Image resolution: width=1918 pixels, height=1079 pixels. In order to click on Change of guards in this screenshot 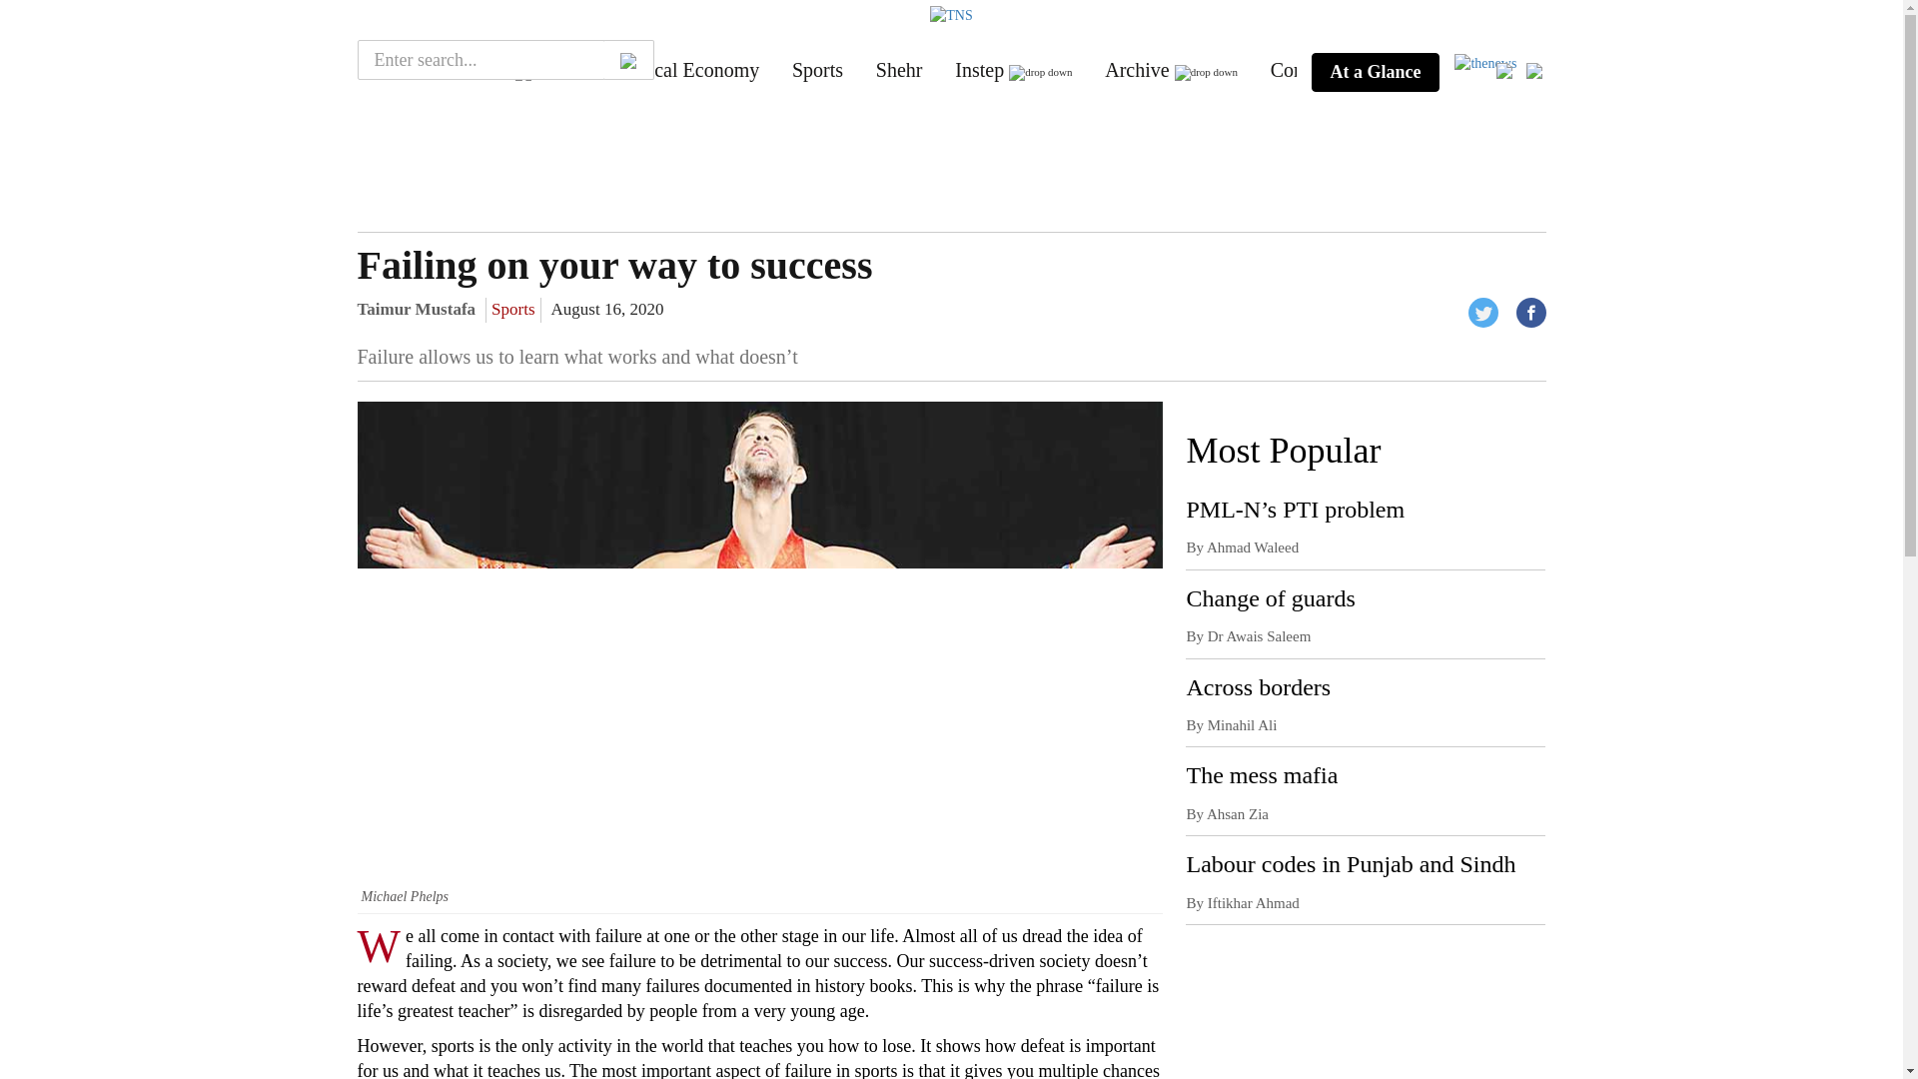, I will do `click(1269, 598)`.